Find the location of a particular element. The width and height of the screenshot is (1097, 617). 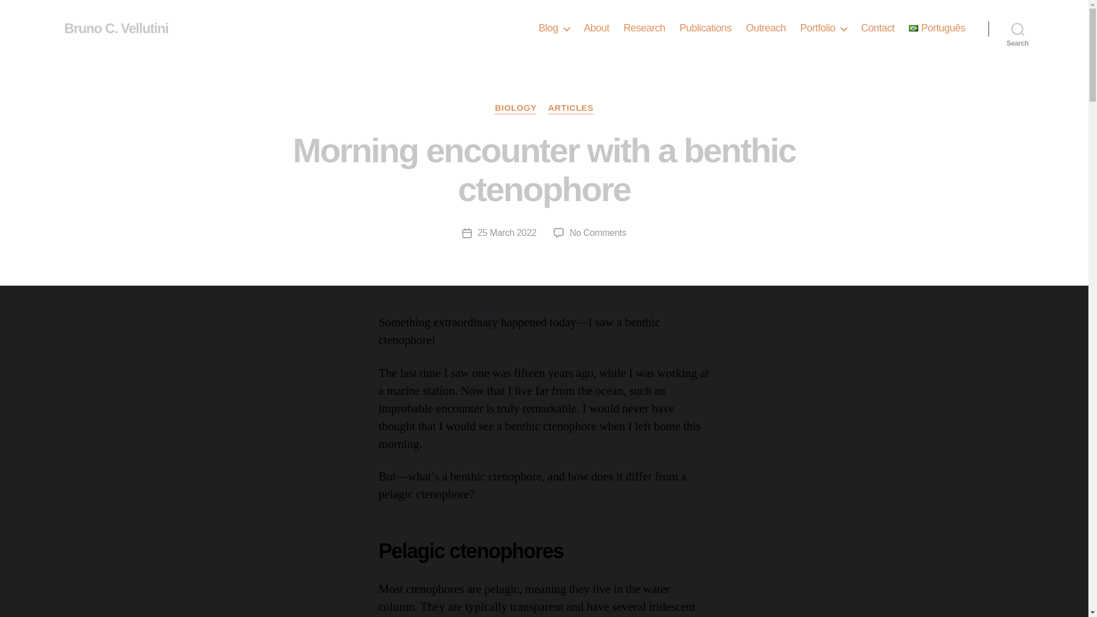

Blog is located at coordinates (554, 28).